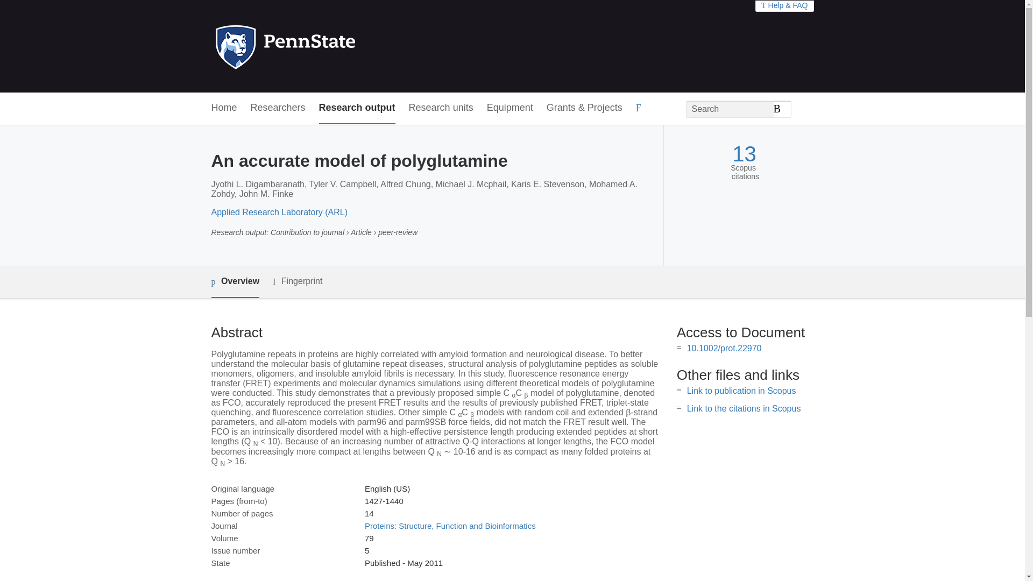  I want to click on Researchers, so click(278, 108).